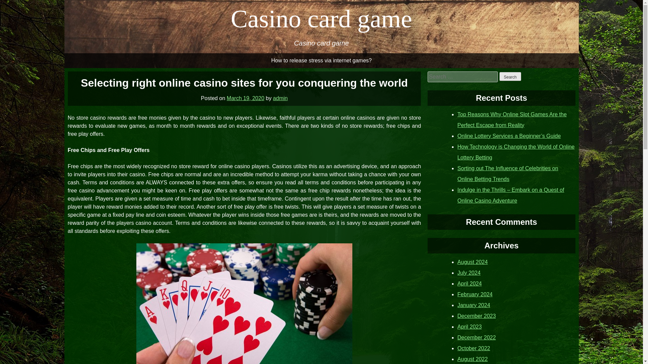  I want to click on October 2022, so click(474, 348).